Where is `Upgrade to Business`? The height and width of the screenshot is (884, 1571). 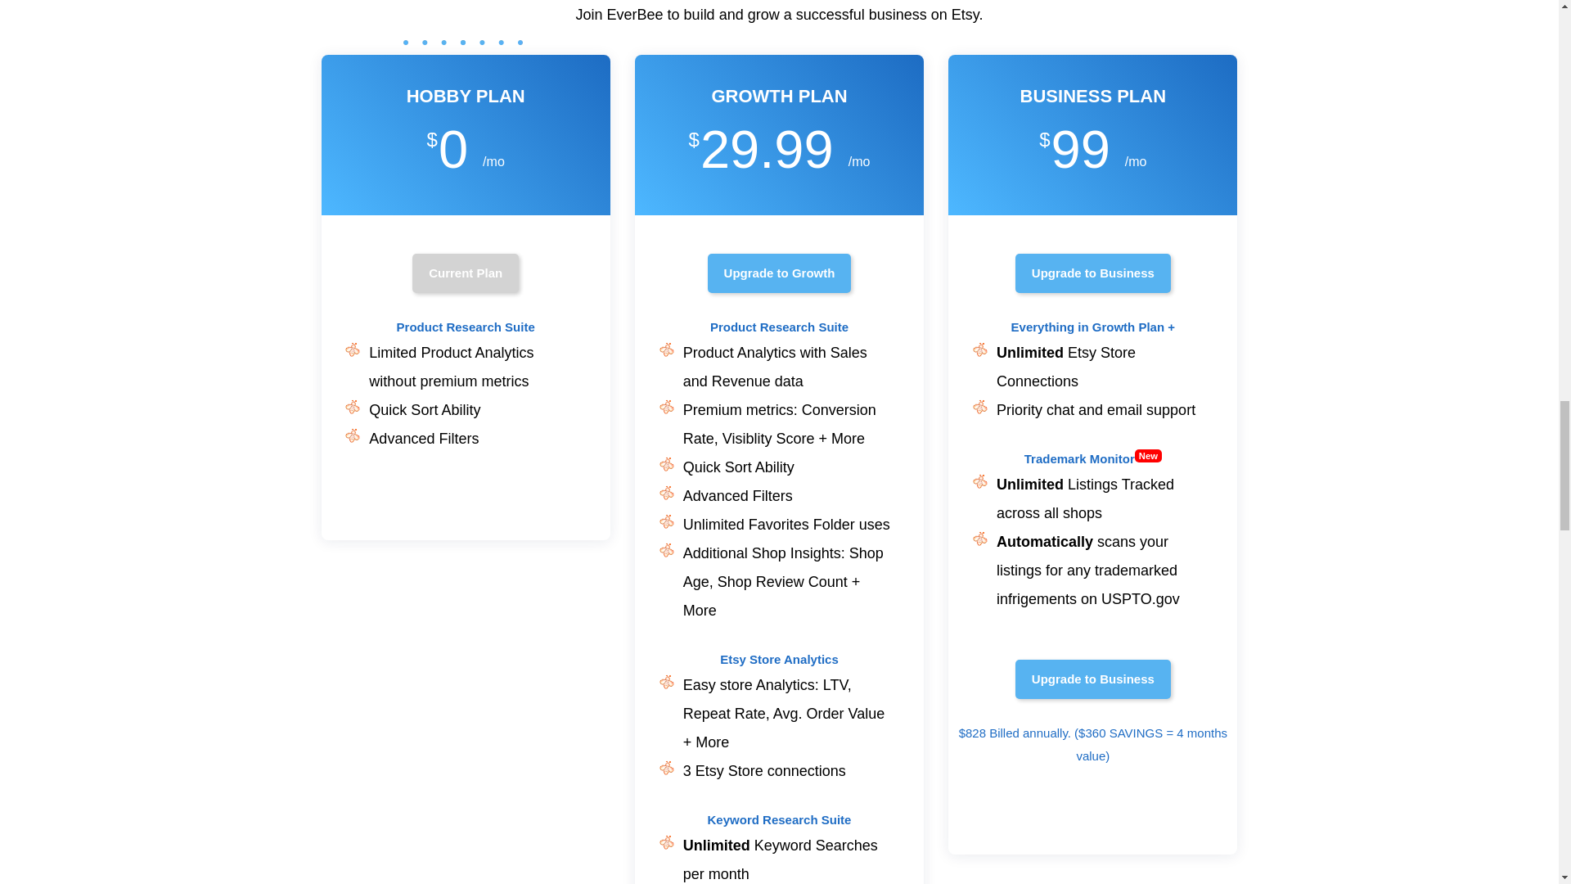
Upgrade to Business is located at coordinates (1092, 273).